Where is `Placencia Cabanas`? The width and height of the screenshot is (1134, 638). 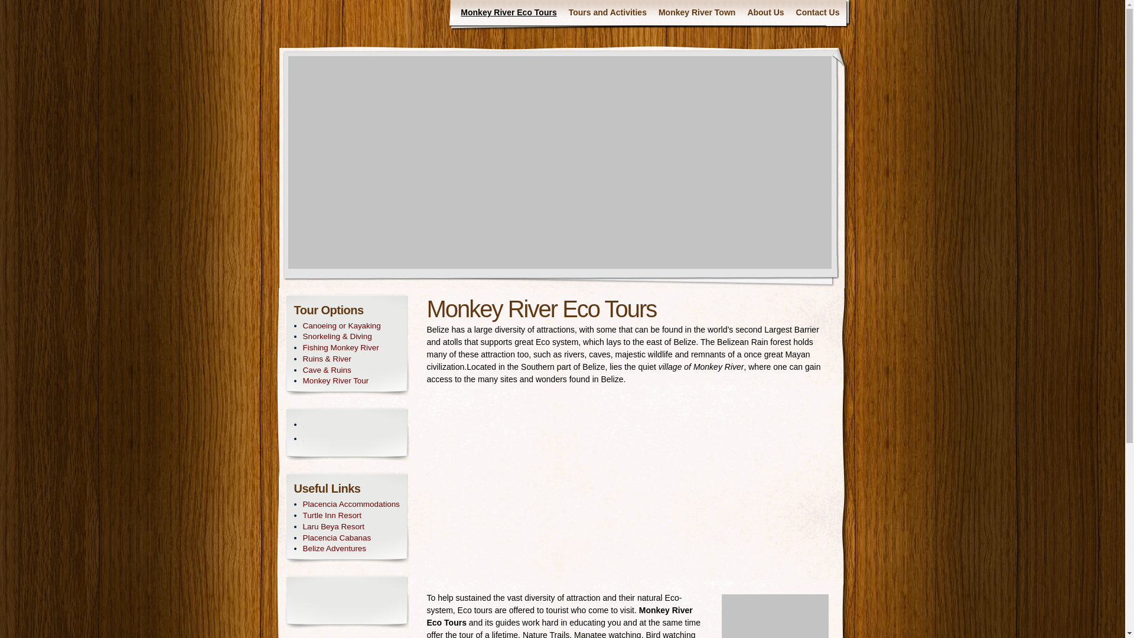 Placencia Cabanas is located at coordinates (351, 538).